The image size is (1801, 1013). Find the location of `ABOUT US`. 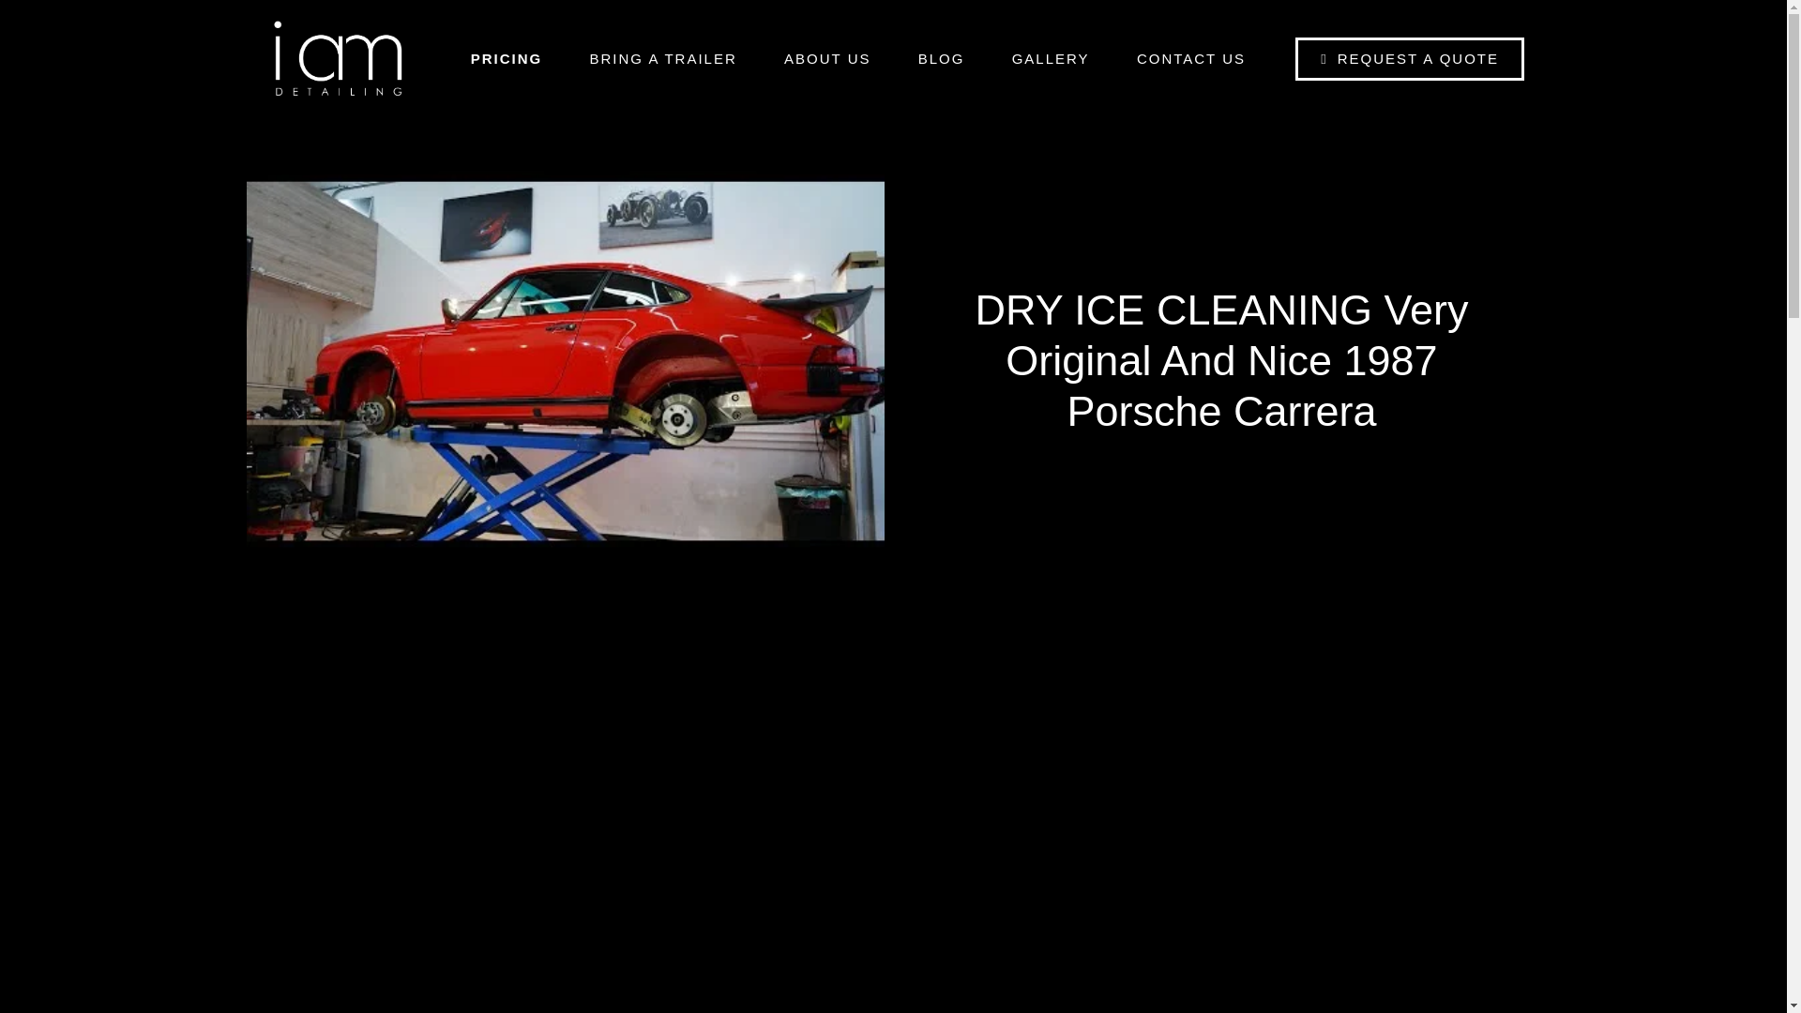

ABOUT US is located at coordinates (827, 58).